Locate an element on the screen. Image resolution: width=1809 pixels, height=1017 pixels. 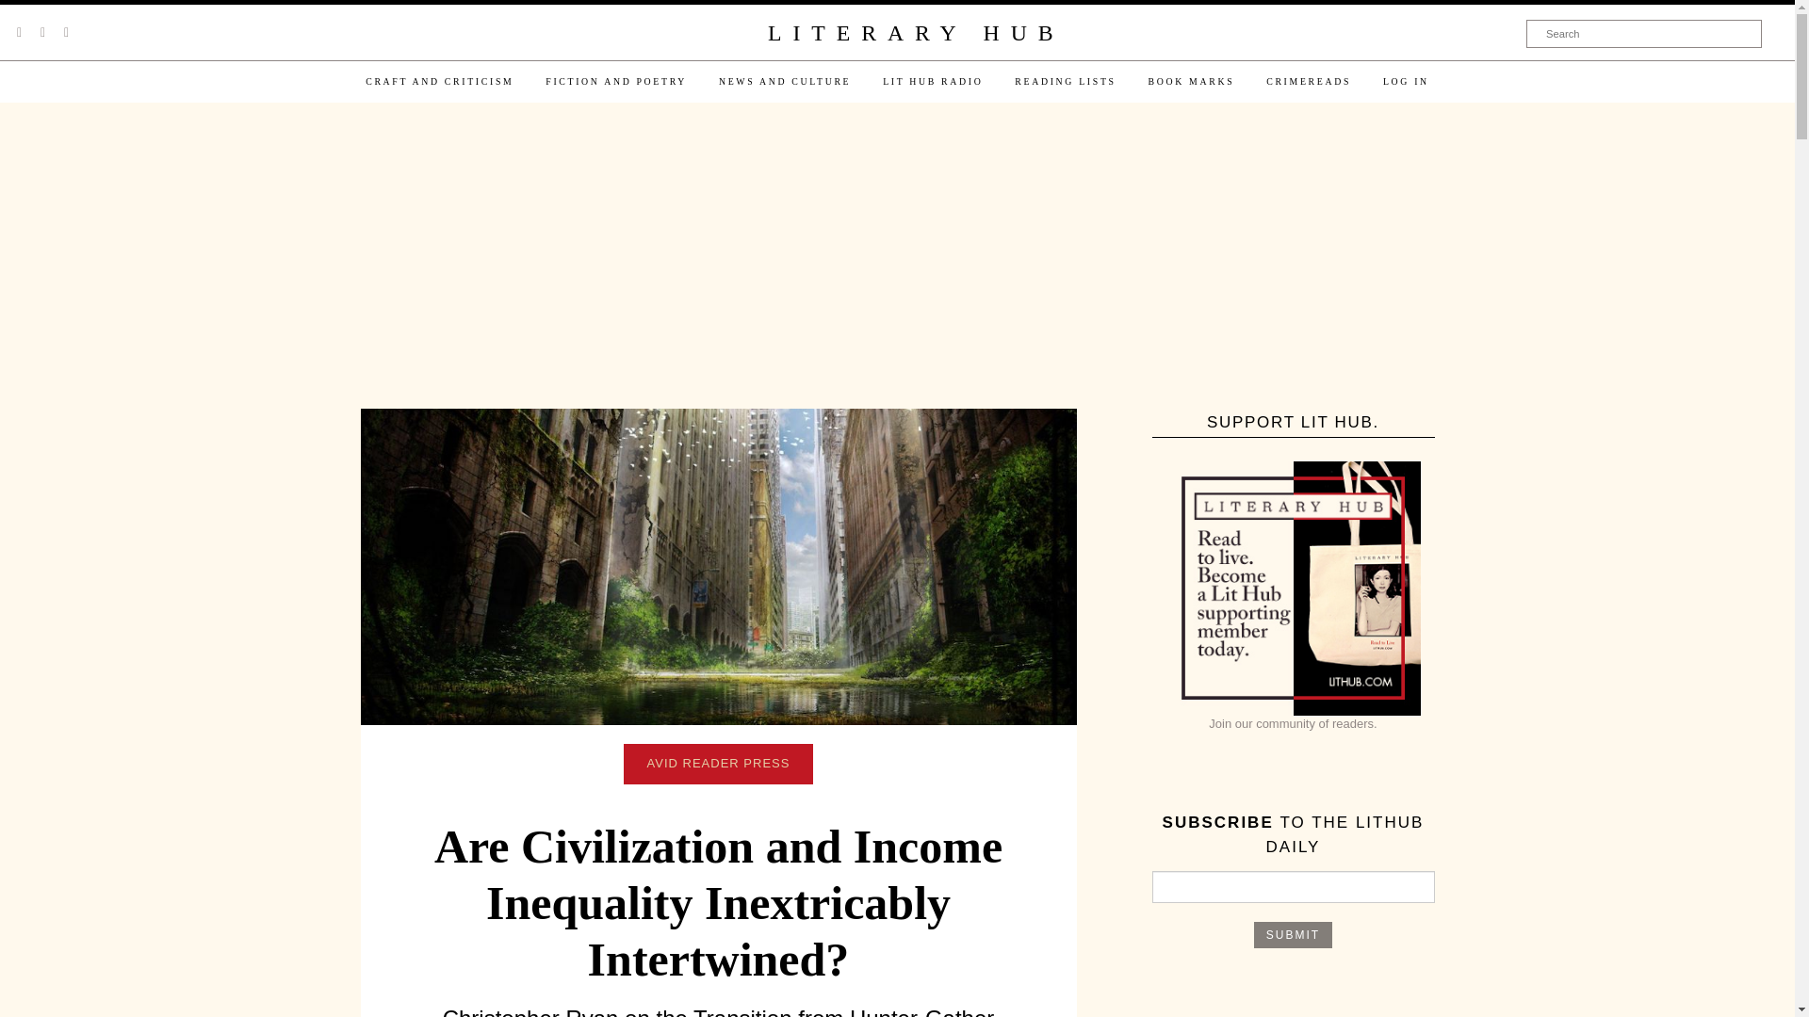
NEWS AND CULTURE is located at coordinates (784, 81).